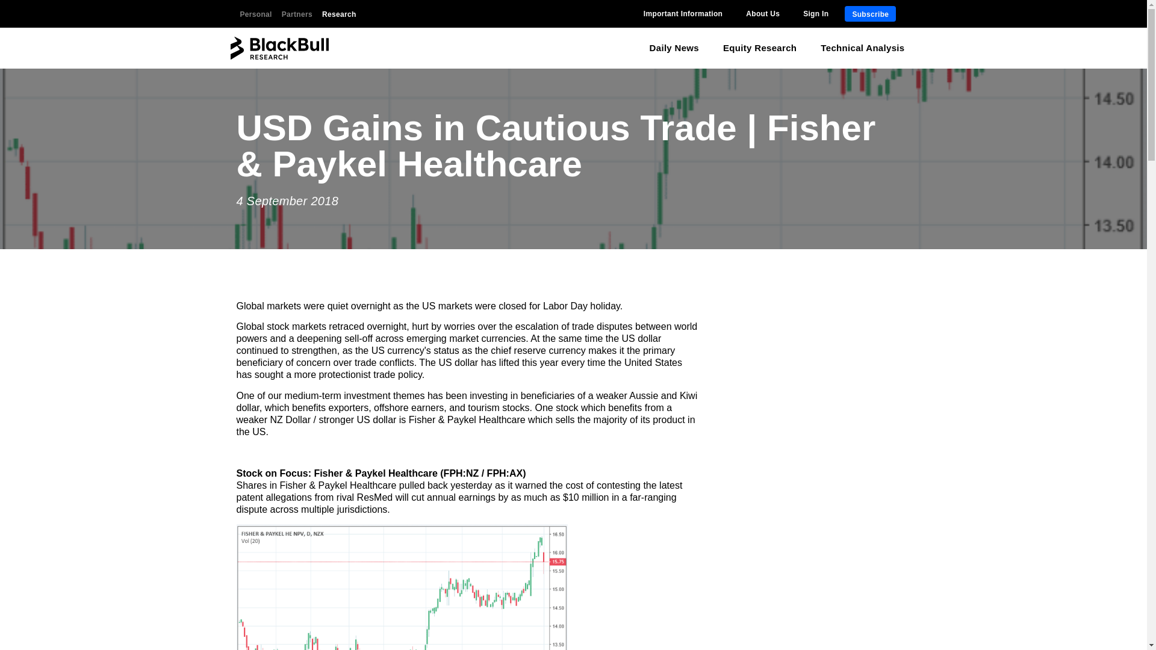 This screenshot has height=650, width=1156. What do you see at coordinates (762, 13) in the screenshot?
I see `About Us` at bounding box center [762, 13].